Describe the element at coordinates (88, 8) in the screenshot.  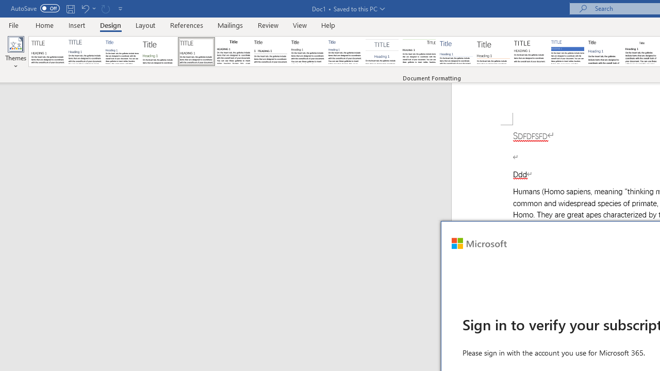
I see `Undo Apply Quick Style Set` at that location.